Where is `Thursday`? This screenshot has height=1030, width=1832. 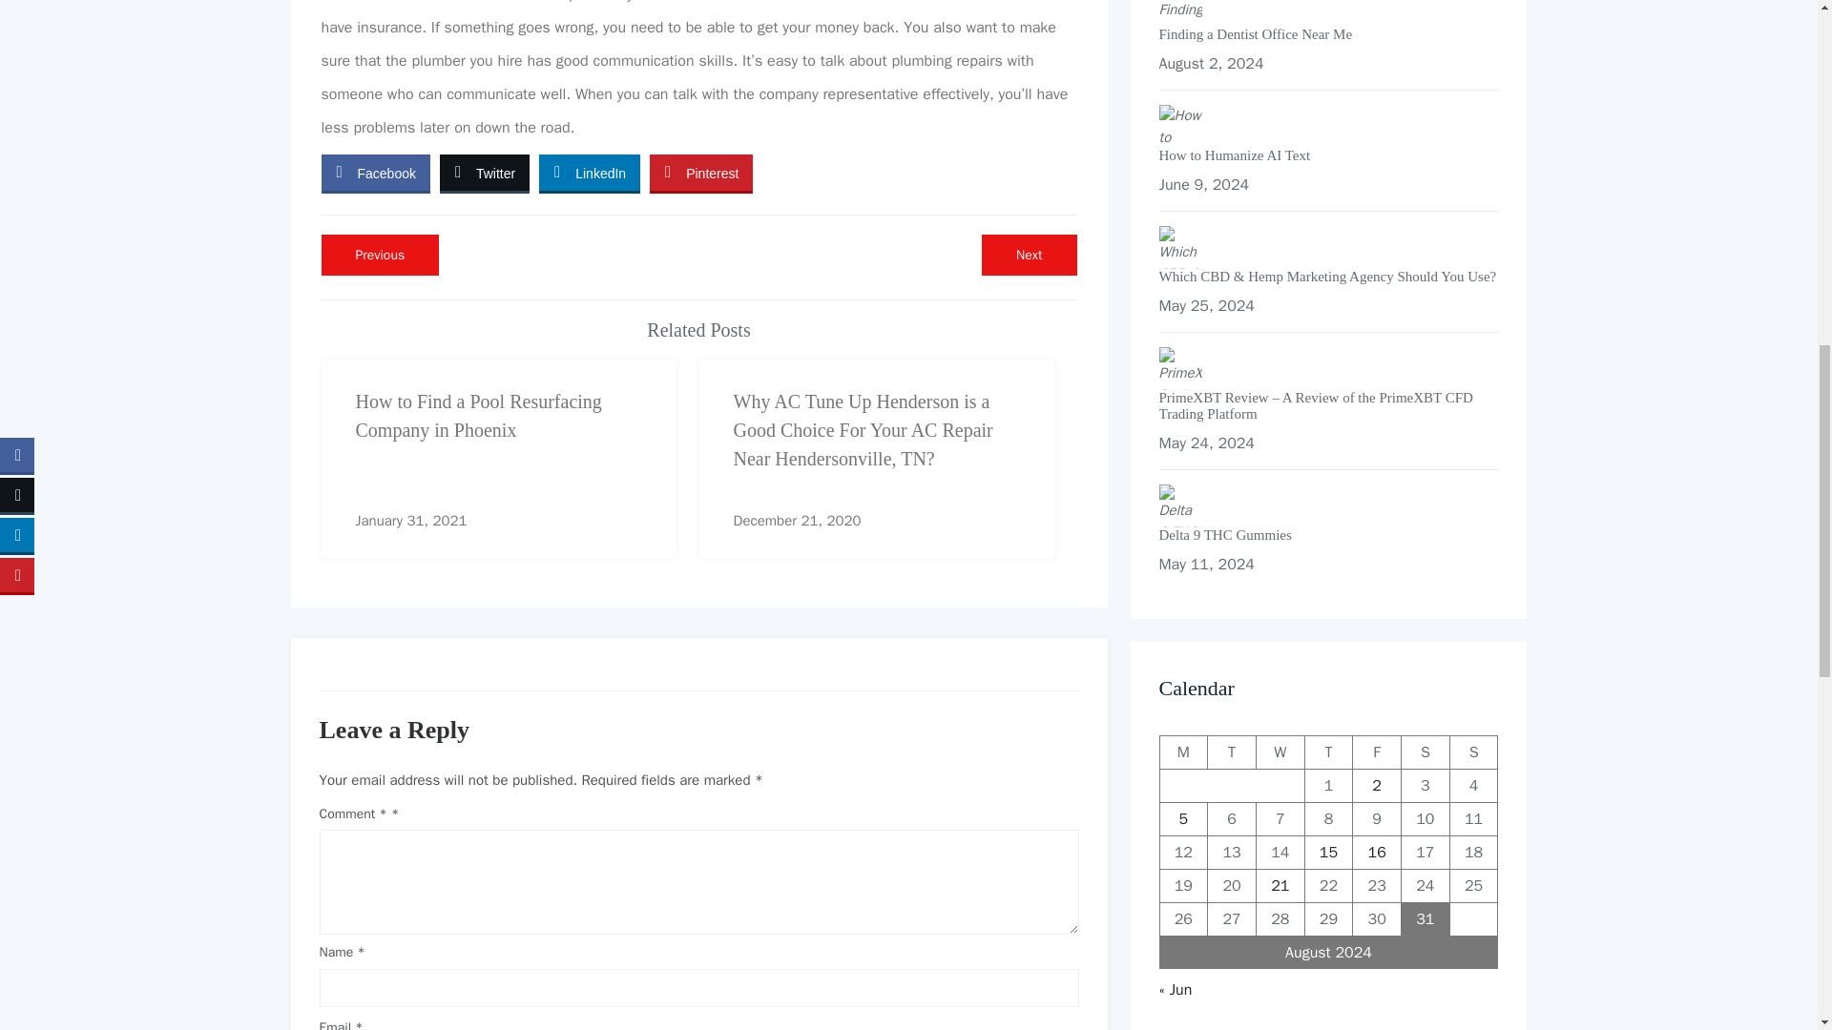 Thursday is located at coordinates (1029, 256).